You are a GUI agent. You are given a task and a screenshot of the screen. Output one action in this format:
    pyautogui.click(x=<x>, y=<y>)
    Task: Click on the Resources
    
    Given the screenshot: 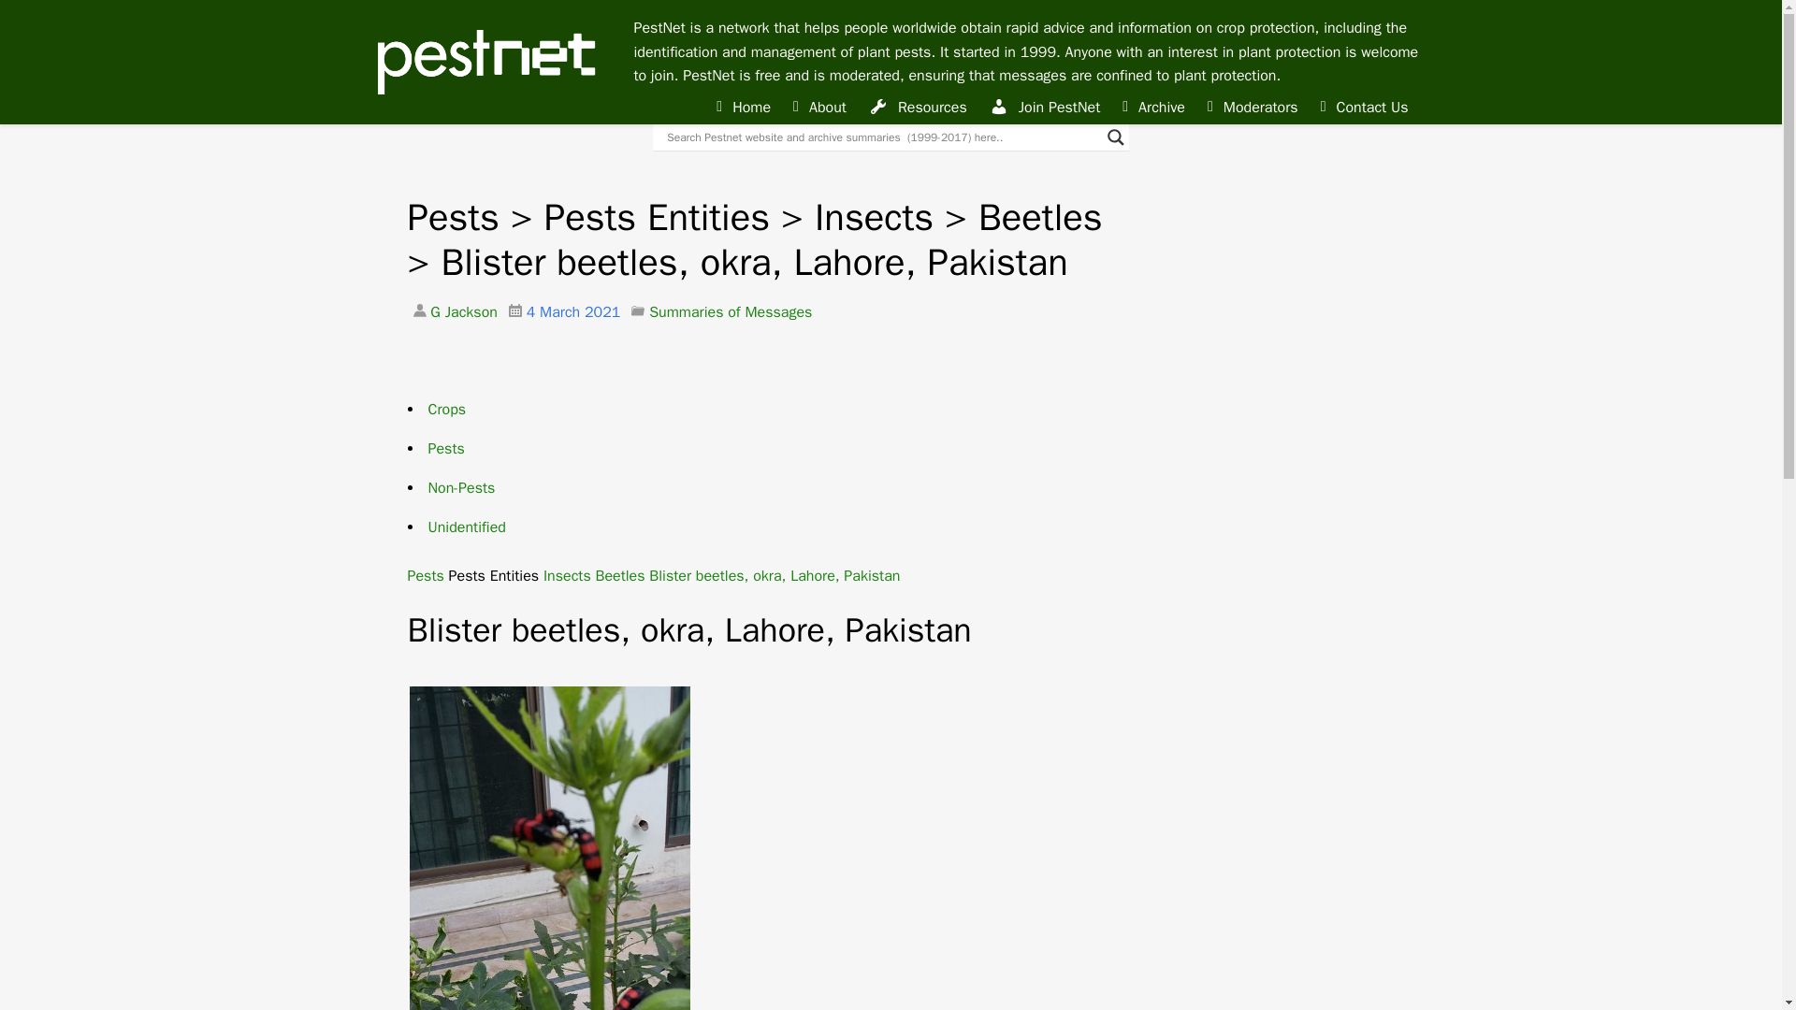 What is the action you would take?
    pyautogui.click(x=919, y=108)
    